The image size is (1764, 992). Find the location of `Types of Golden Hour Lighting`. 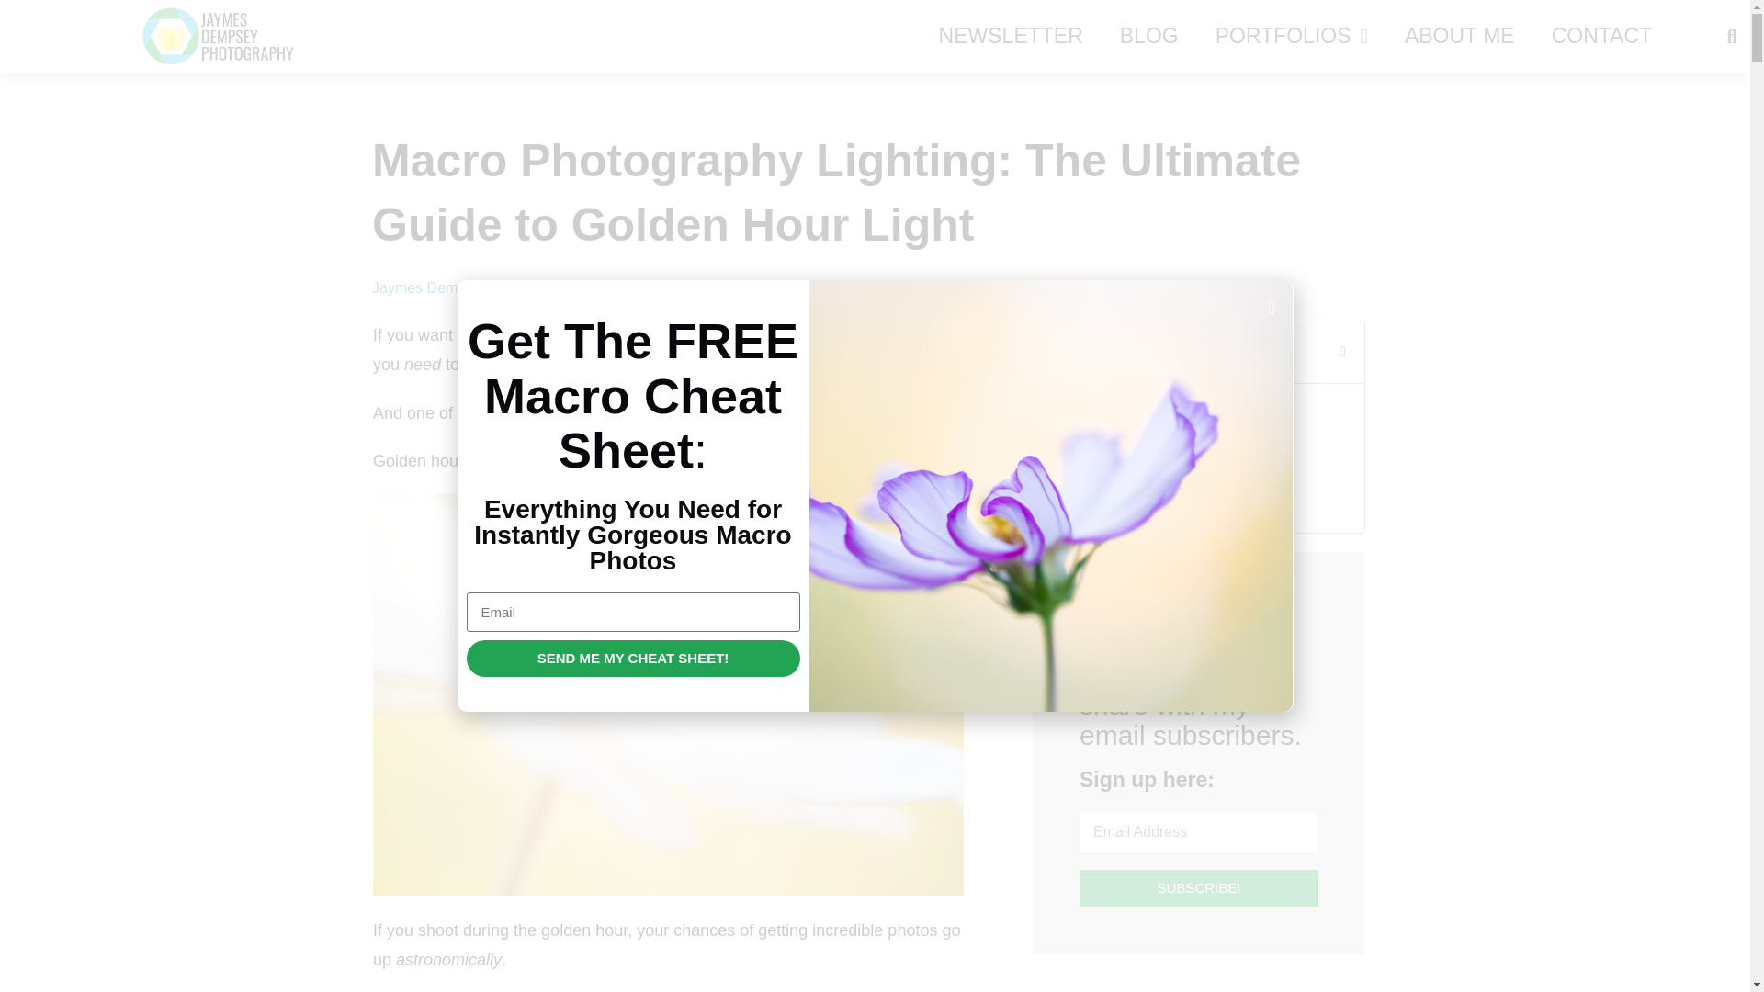

Types of Golden Hour Lighting is located at coordinates (1169, 450).